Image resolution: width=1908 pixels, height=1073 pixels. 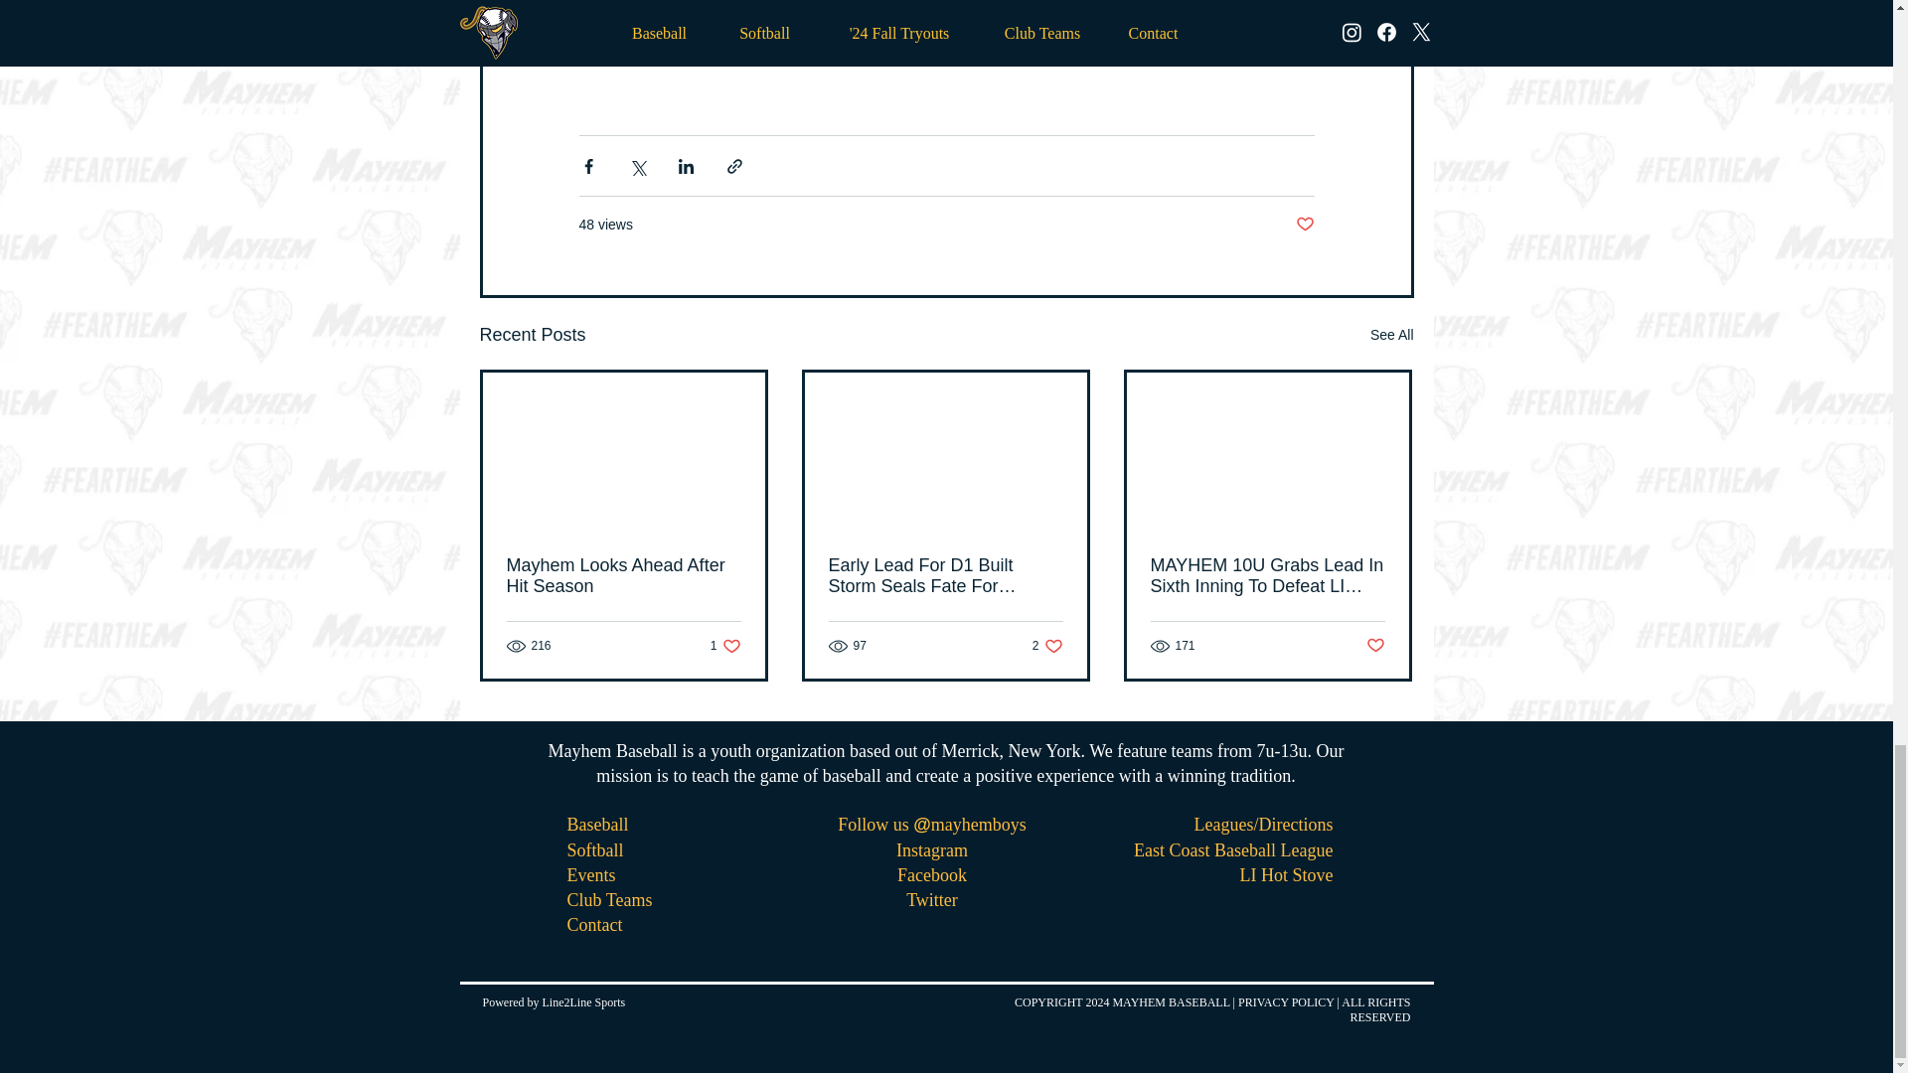 I want to click on See All, so click(x=1391, y=335).